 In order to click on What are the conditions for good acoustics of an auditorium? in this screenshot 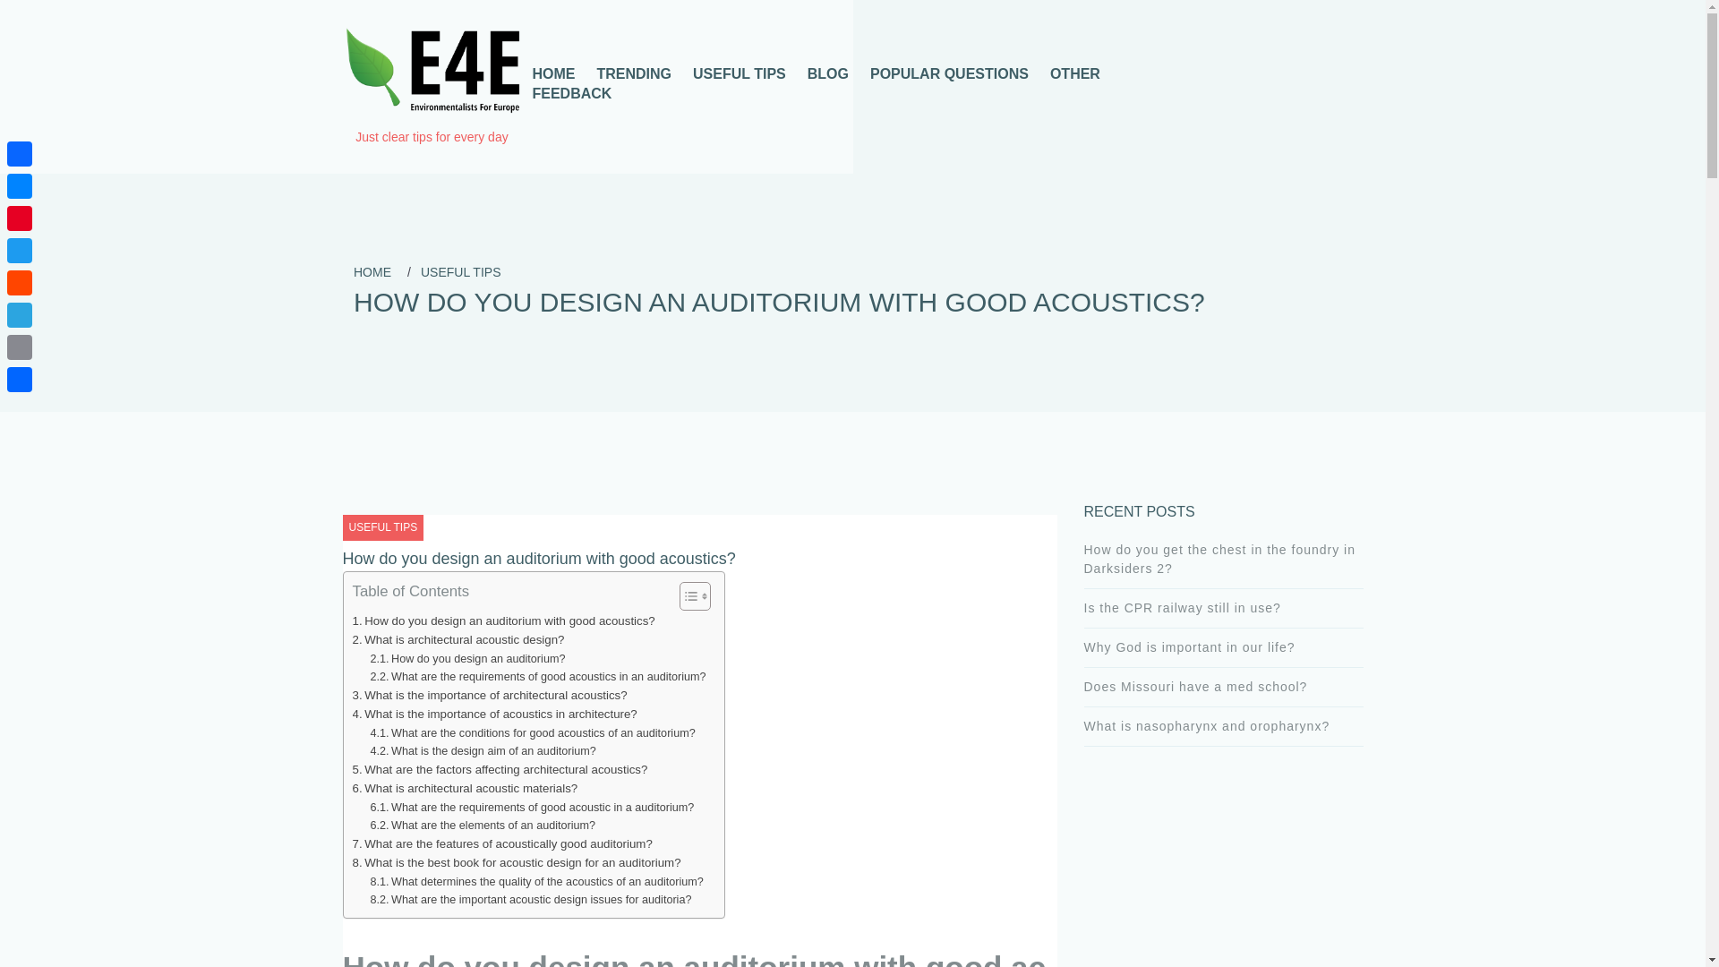, I will do `click(532, 732)`.